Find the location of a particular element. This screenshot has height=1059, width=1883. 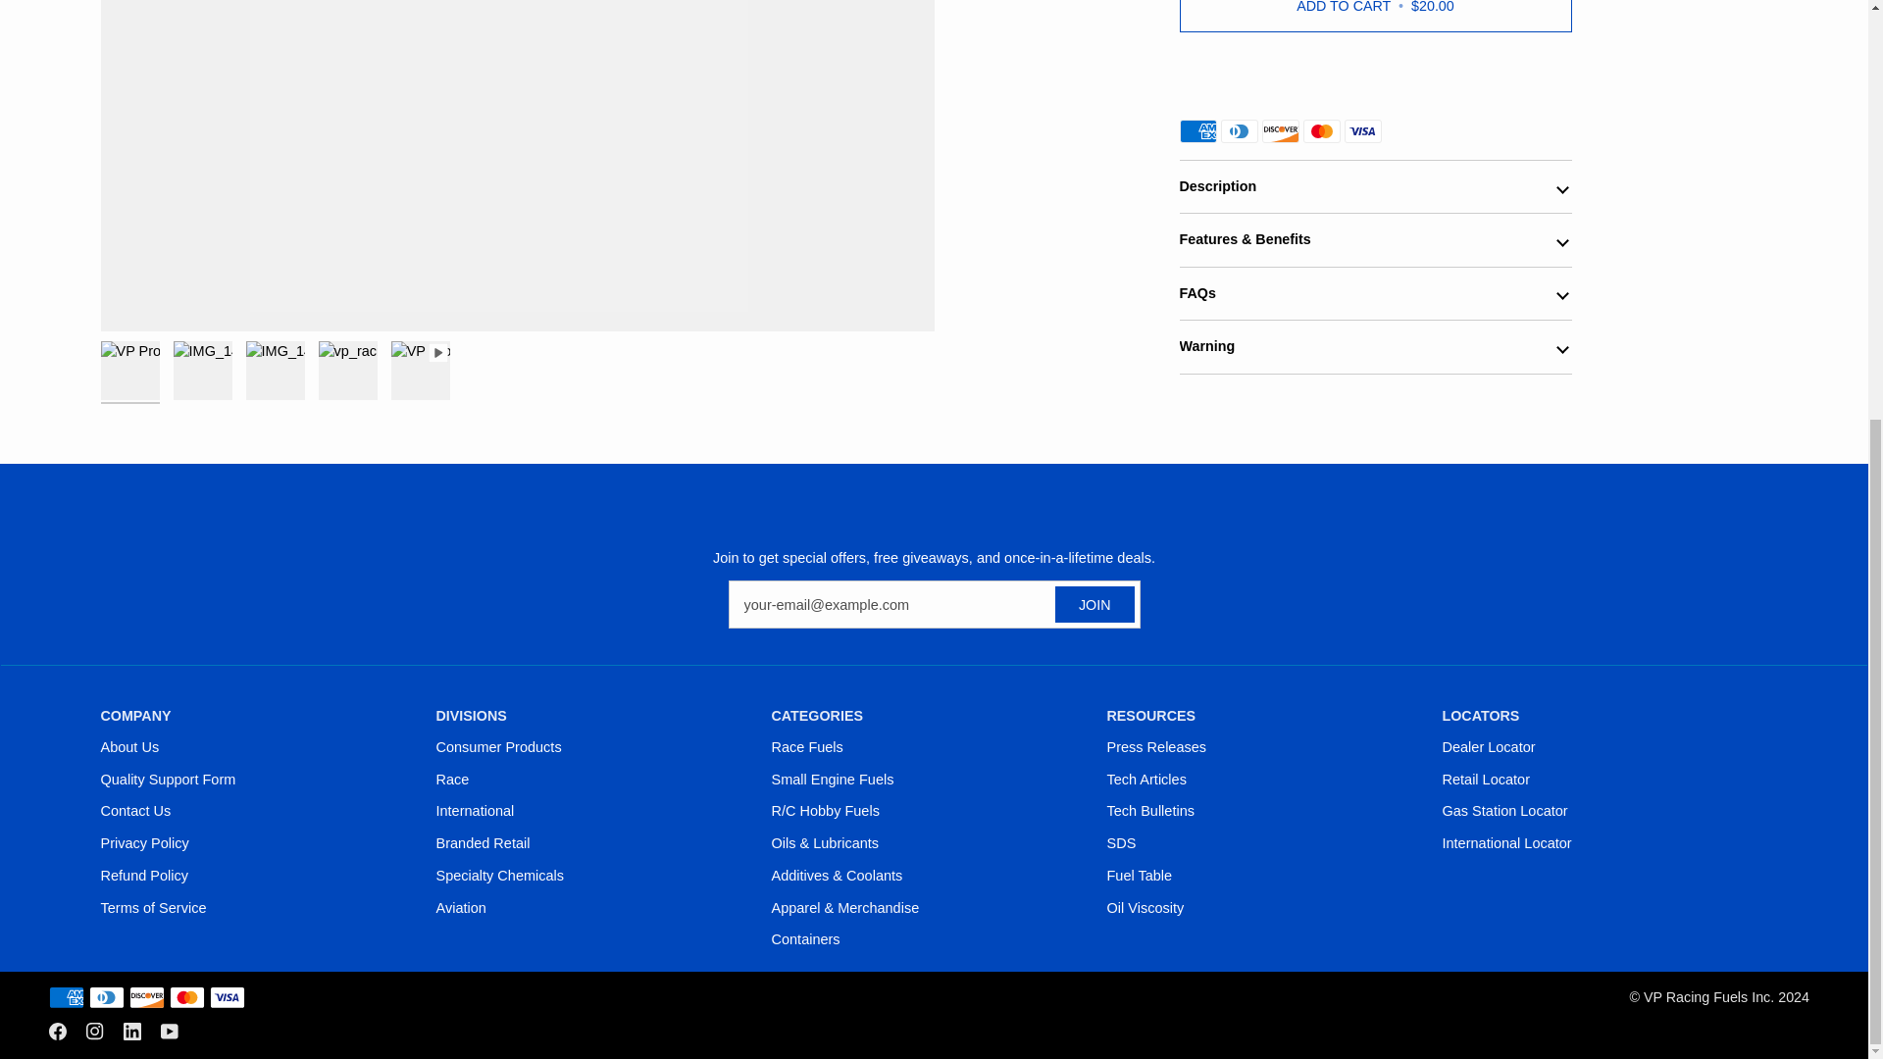

Facebook is located at coordinates (57, 1032).